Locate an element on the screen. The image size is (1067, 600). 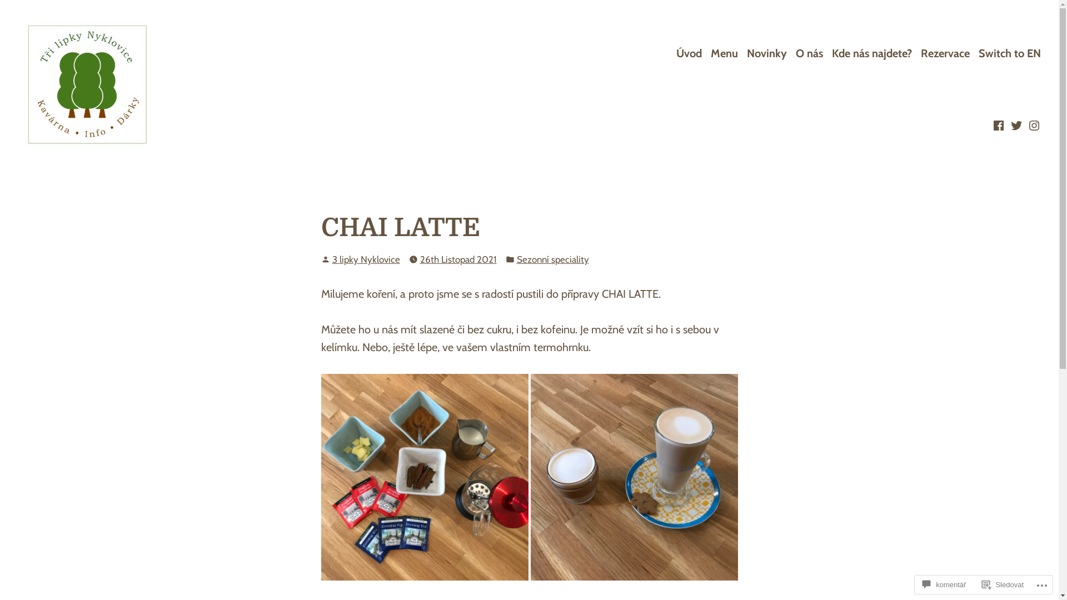
26th Listopad 2021 is located at coordinates (458, 260).